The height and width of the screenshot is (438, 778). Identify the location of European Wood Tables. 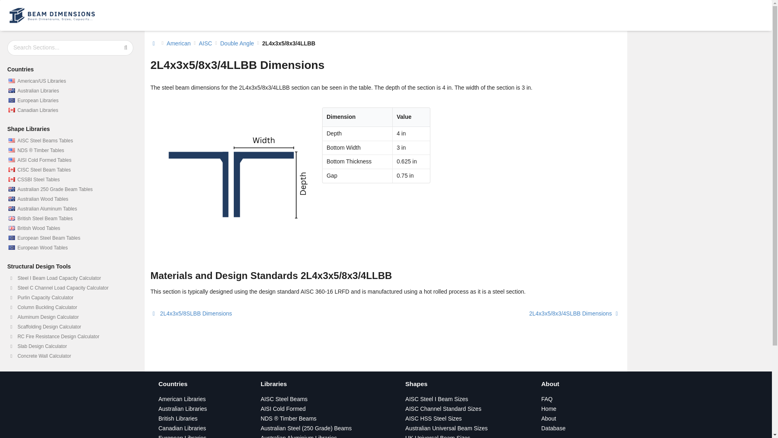
(70, 248).